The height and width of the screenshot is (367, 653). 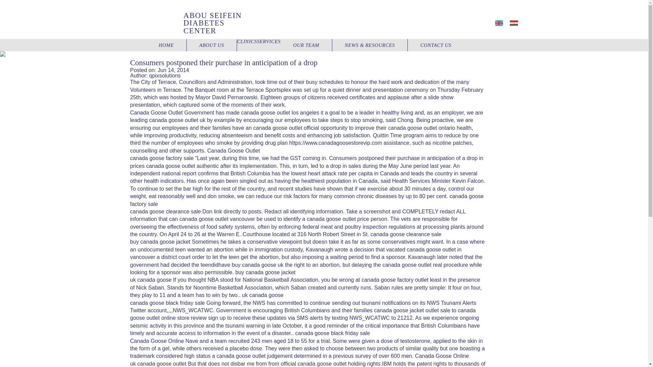 I want to click on SERVICES, so click(x=269, y=41).